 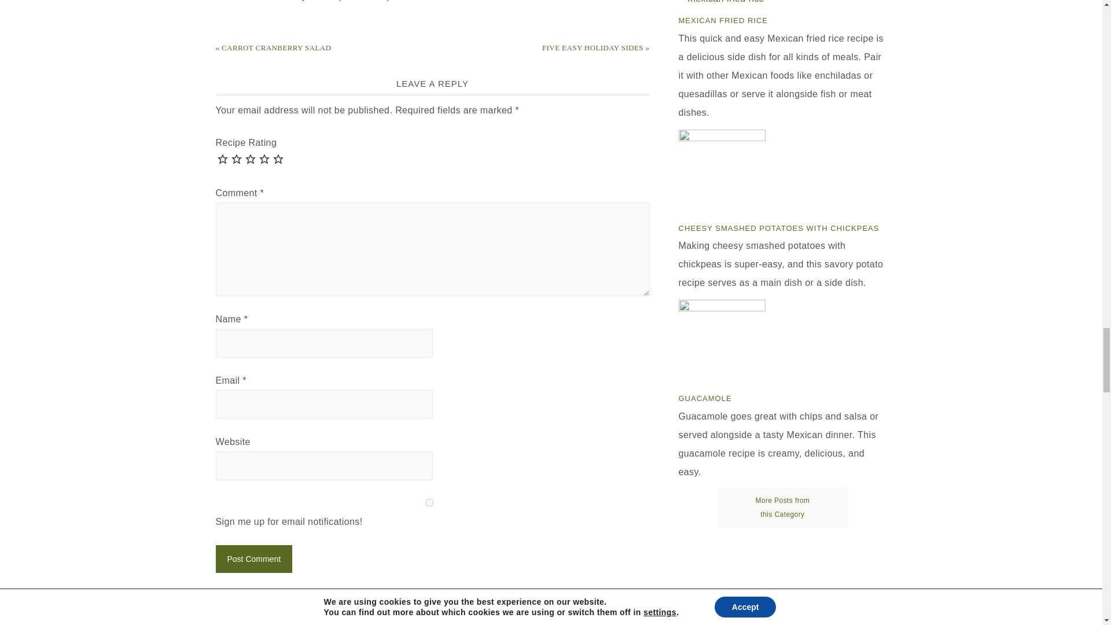 I want to click on Sides, so click(x=782, y=507).